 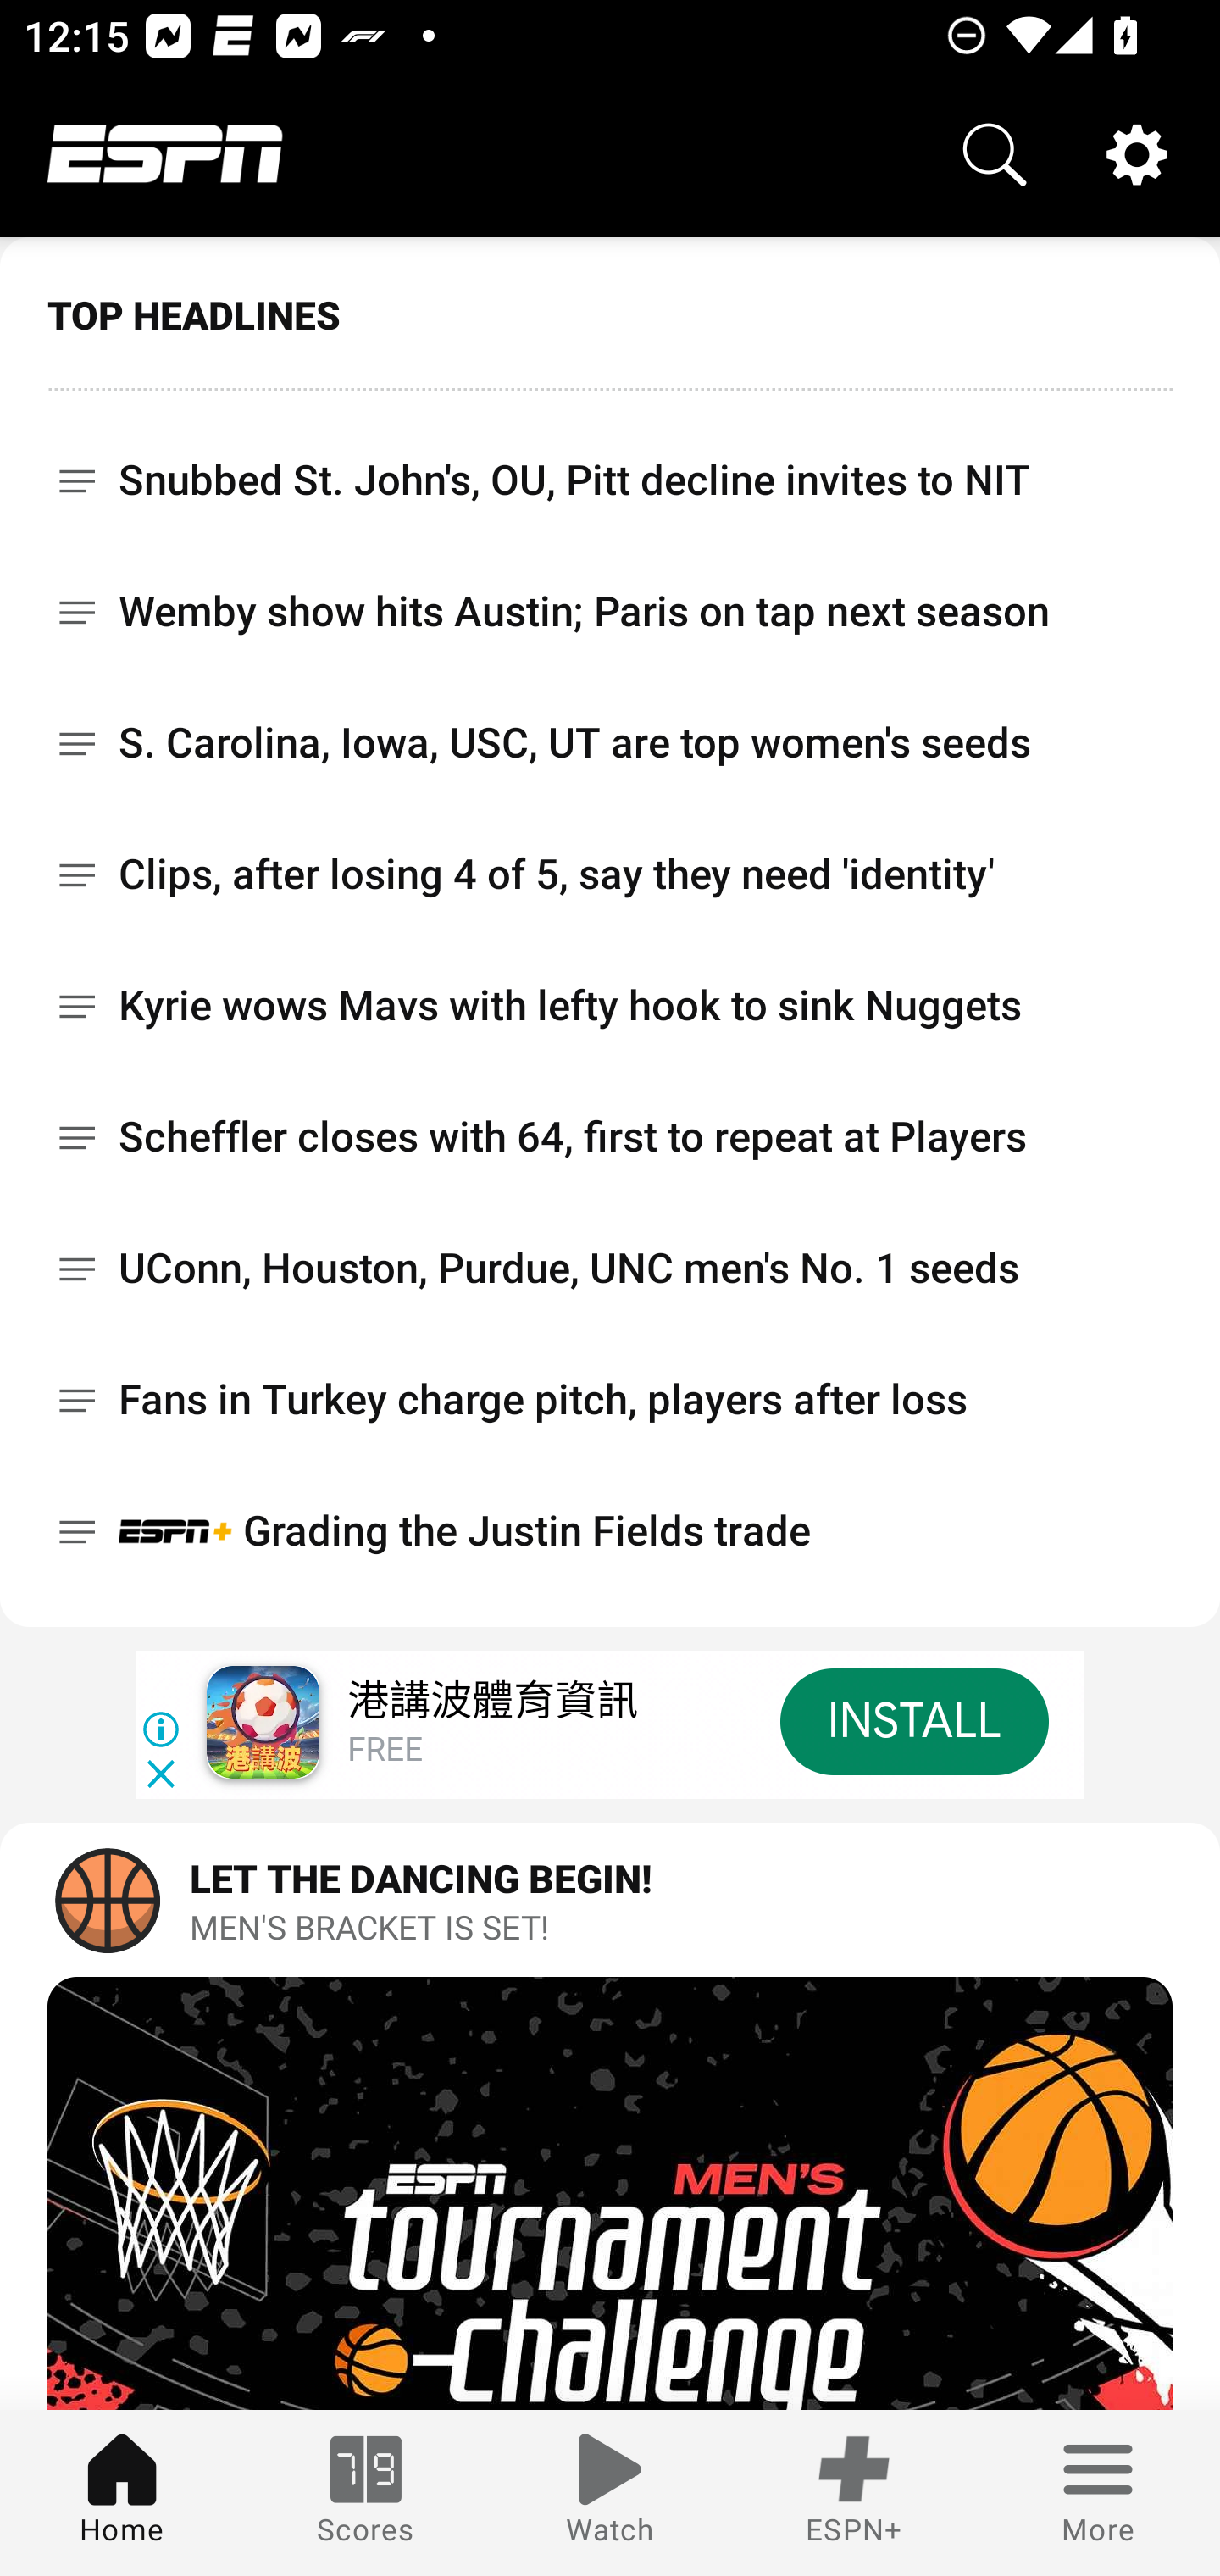 What do you see at coordinates (995, 154) in the screenshot?
I see `Search` at bounding box center [995, 154].